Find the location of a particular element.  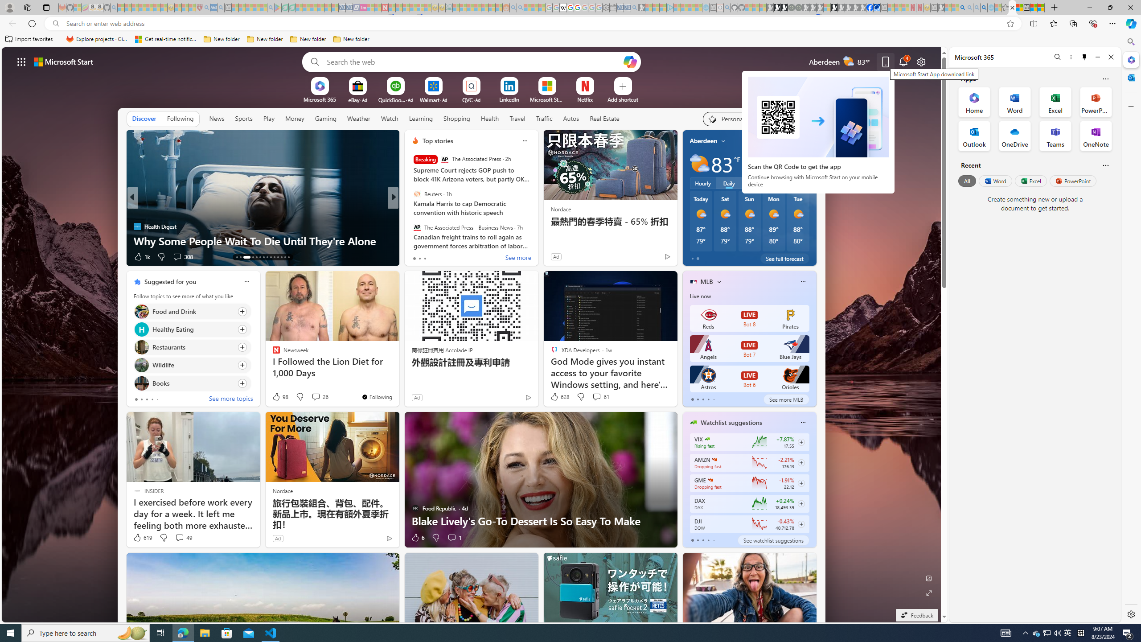

Is this helpful? is located at coordinates (1105, 165).